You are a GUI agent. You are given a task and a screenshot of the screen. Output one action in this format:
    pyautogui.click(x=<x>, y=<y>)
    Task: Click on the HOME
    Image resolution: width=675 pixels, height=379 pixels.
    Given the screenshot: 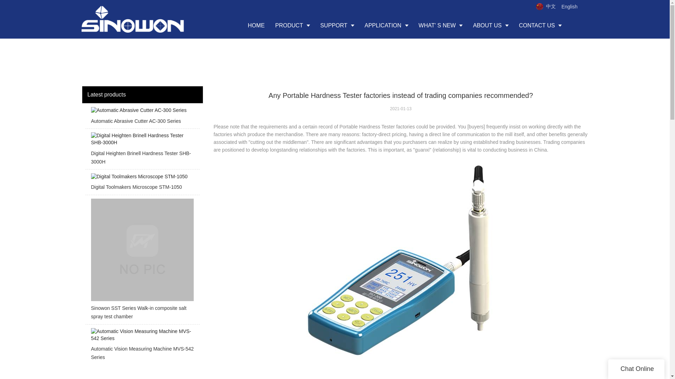 What is the action you would take?
    pyautogui.click(x=256, y=25)
    